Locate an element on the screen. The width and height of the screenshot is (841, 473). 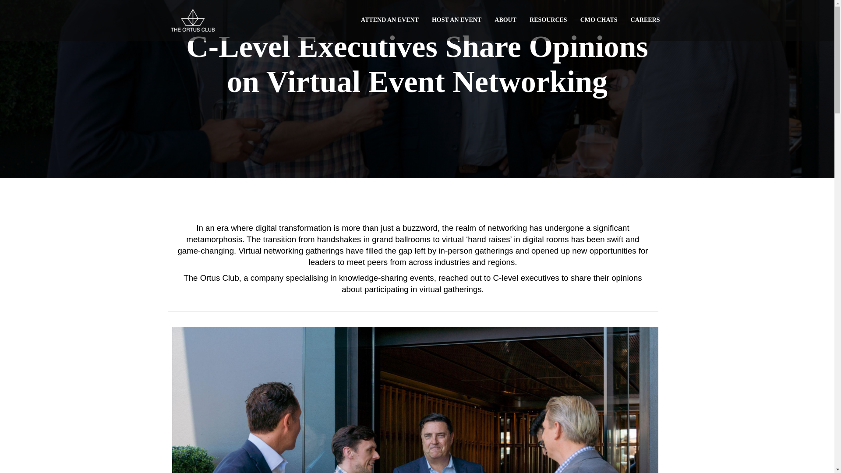
Careers is located at coordinates (645, 20).